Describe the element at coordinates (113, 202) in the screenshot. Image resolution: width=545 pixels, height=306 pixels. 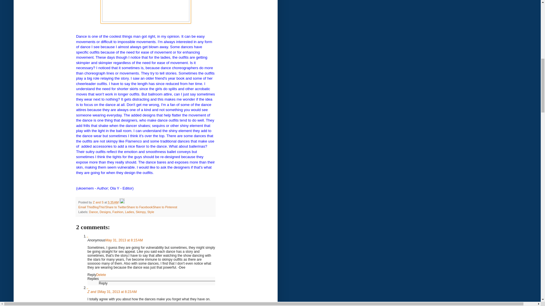
I see `permanent link` at that location.